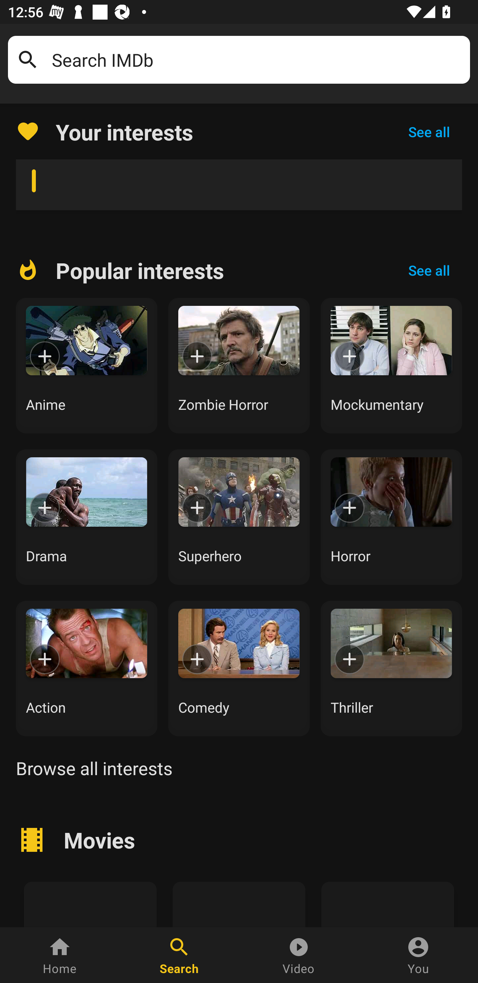  What do you see at coordinates (418, 955) in the screenshot?
I see `You` at bounding box center [418, 955].